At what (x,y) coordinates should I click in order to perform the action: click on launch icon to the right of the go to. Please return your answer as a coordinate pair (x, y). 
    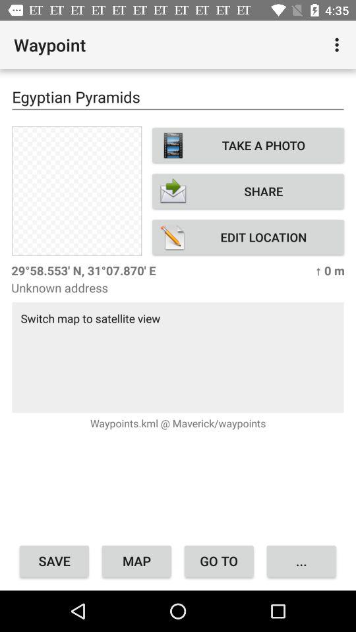
    Looking at the image, I should click on (301, 561).